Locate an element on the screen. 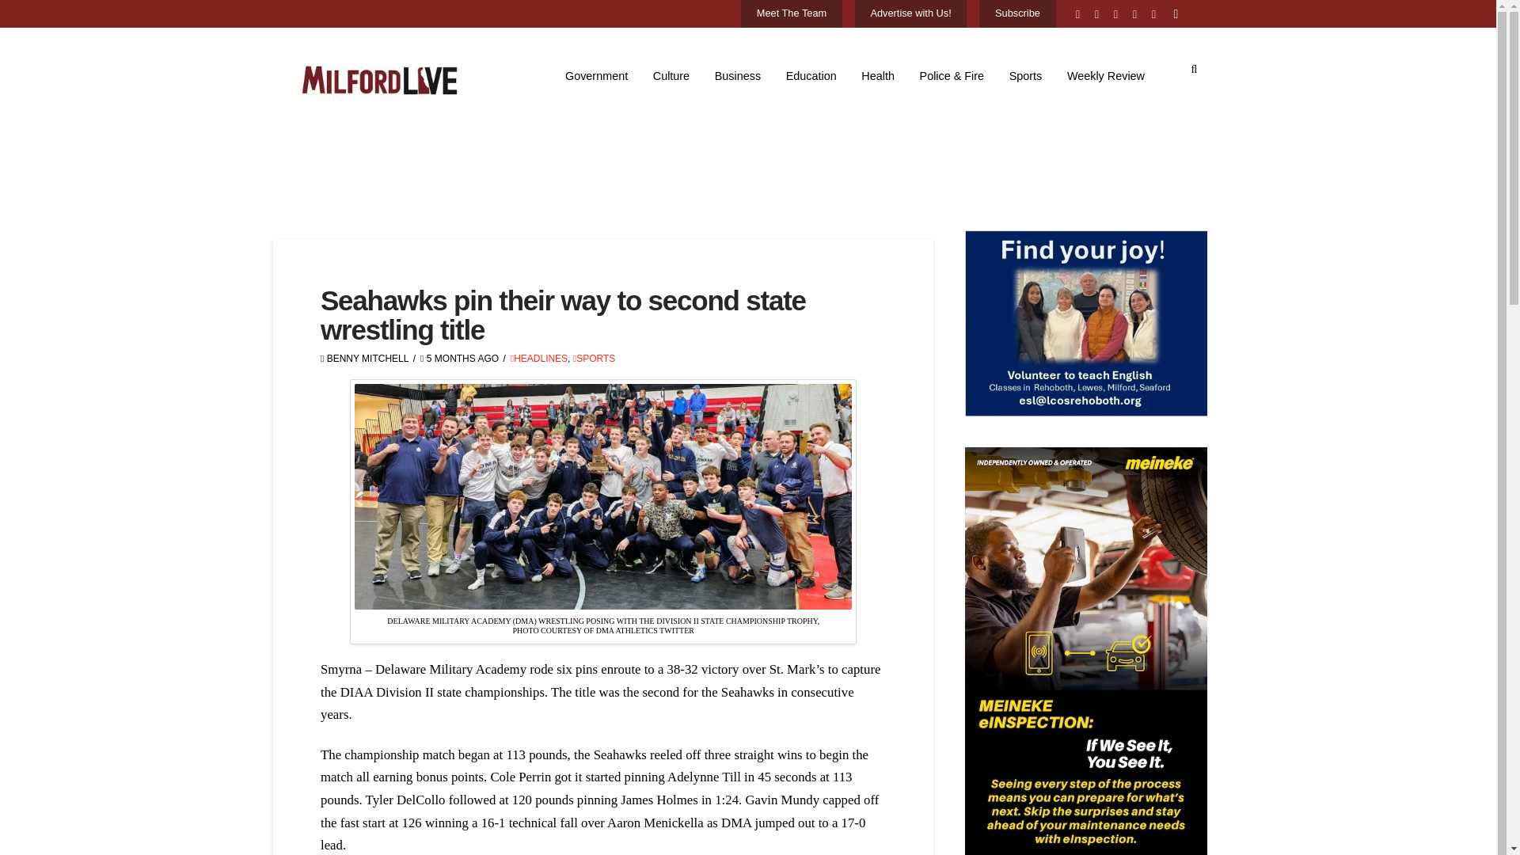 This screenshot has width=1520, height=855. Weekly Review is located at coordinates (1105, 76).